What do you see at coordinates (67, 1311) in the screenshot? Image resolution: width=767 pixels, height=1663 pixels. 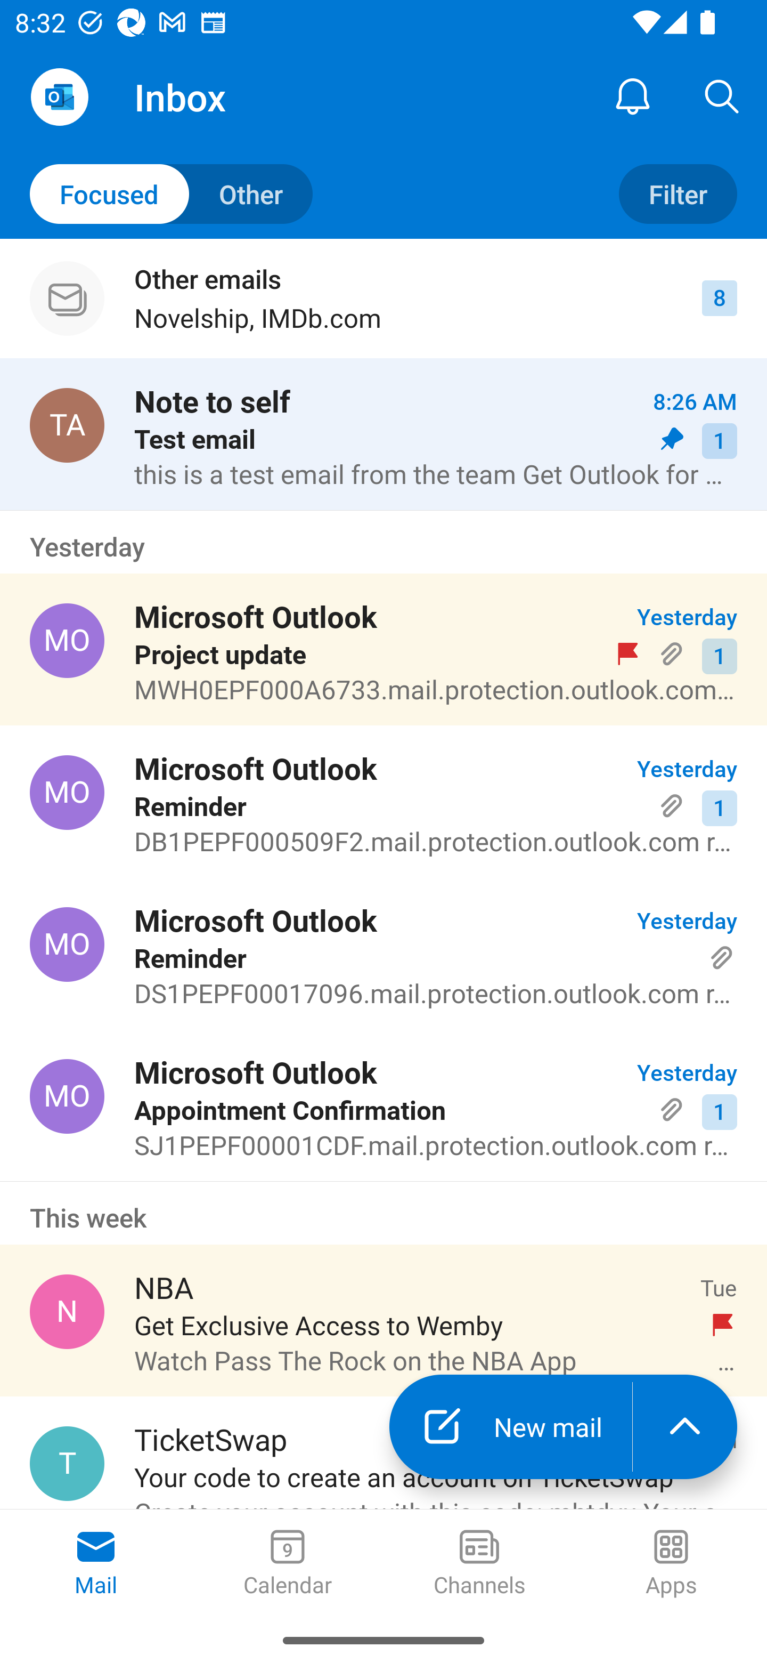 I see `NBA, NBA@email.nba.com` at bounding box center [67, 1311].